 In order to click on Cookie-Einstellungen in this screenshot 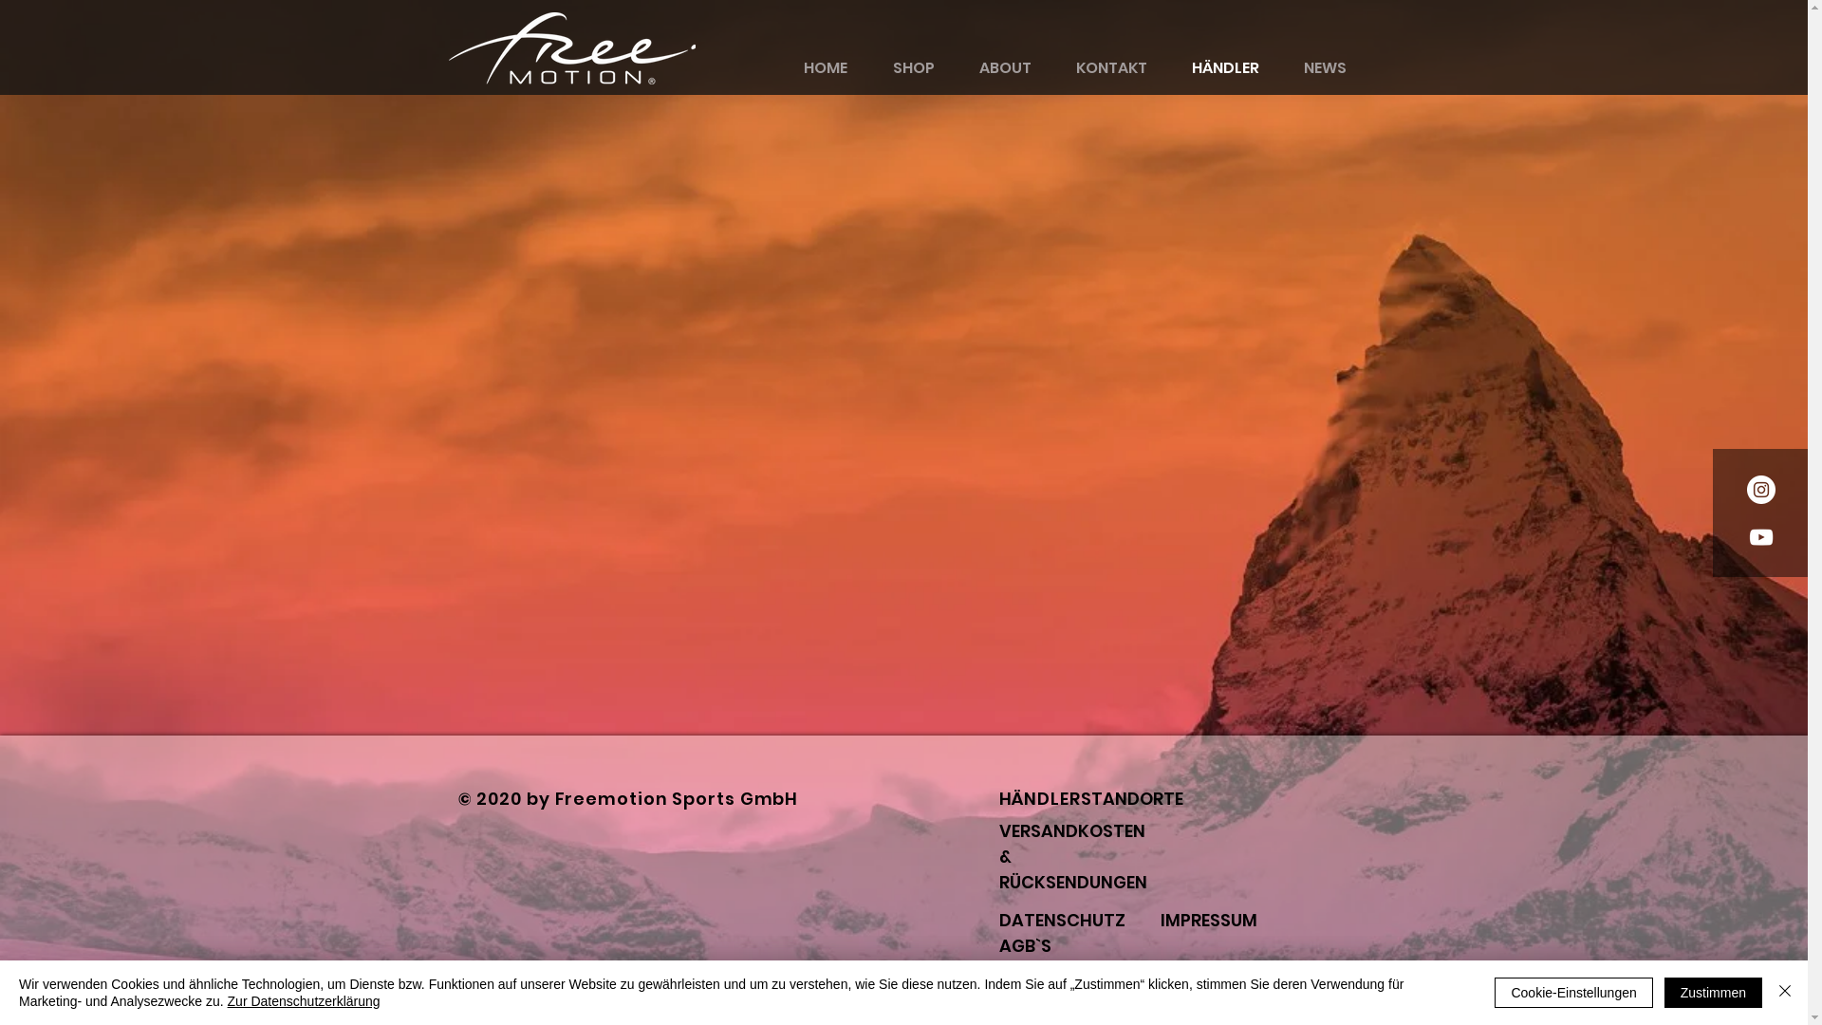, I will do `click(1573, 993)`.